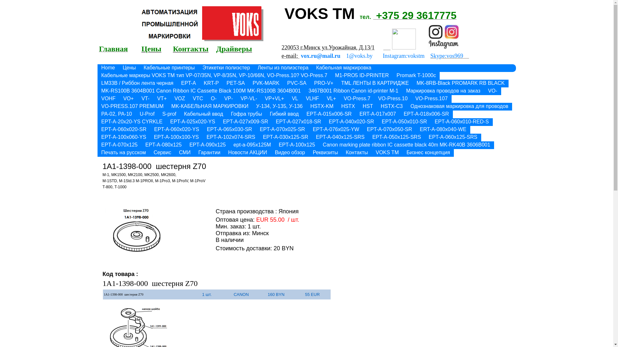  What do you see at coordinates (145, 99) in the screenshot?
I see `VT-` at bounding box center [145, 99].